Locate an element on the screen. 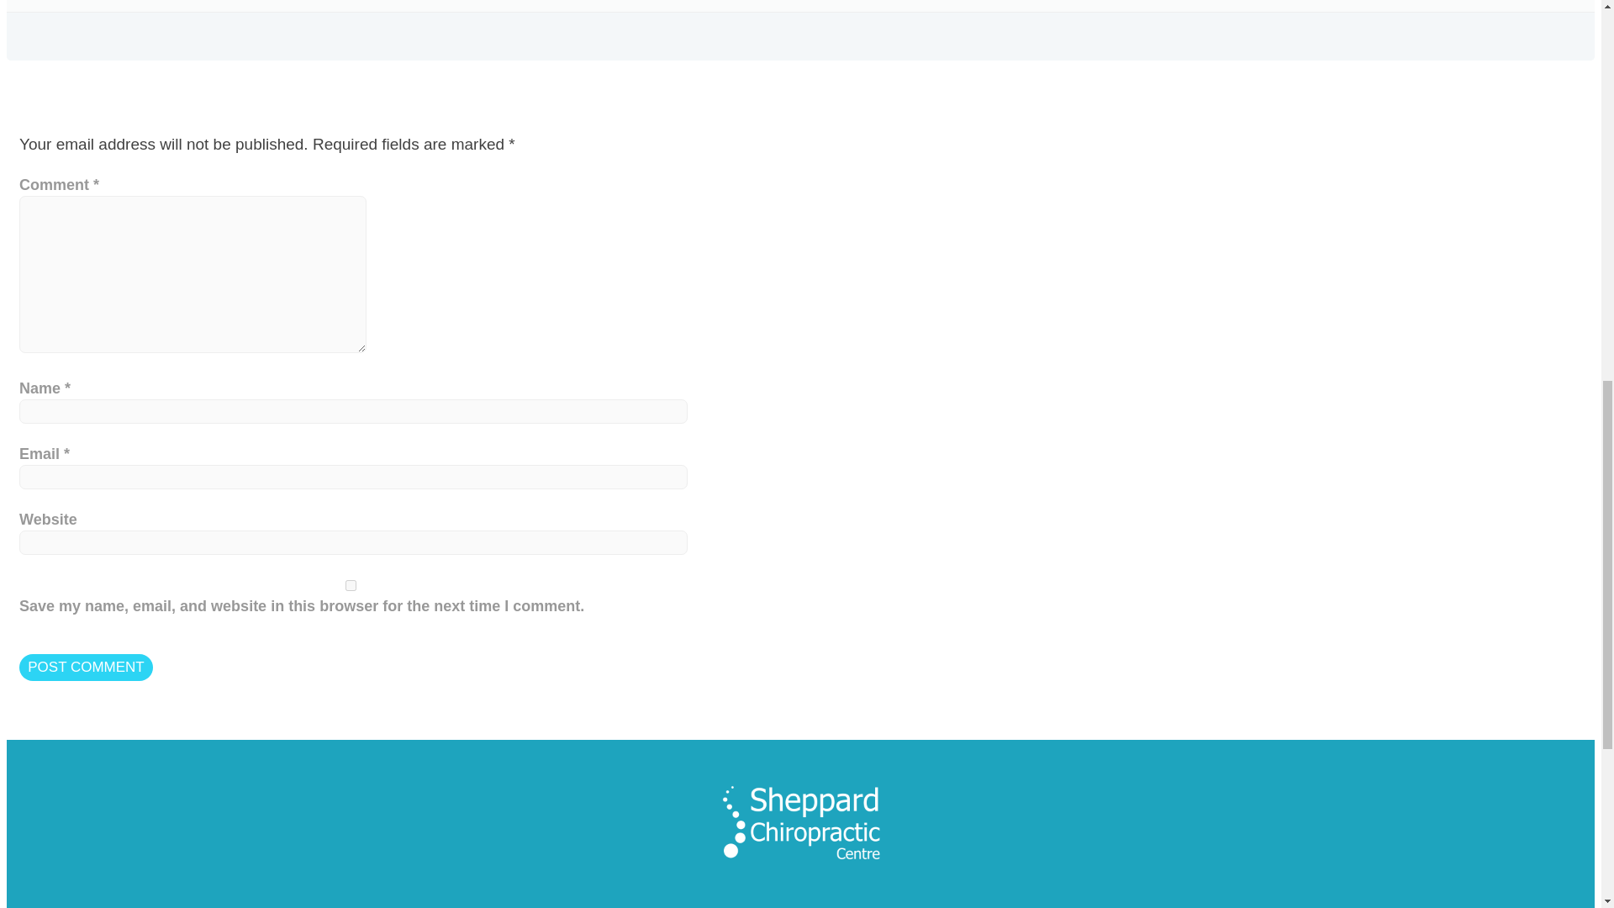 The height and width of the screenshot is (908, 1614). Post Comment is located at coordinates (86, 668).